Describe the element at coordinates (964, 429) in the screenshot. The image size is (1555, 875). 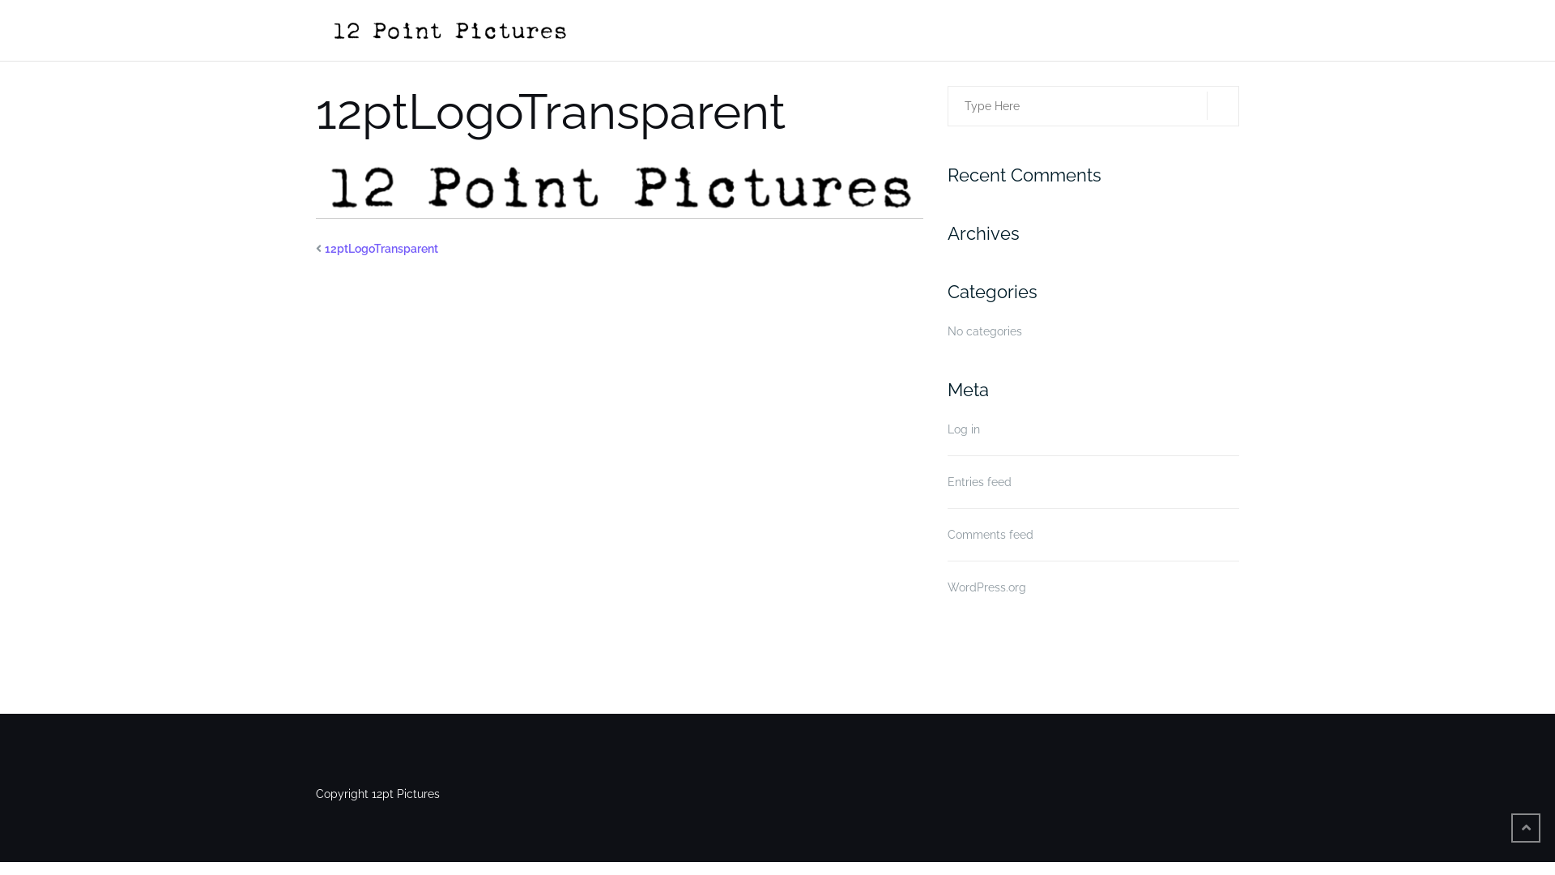
I see `Log in` at that location.